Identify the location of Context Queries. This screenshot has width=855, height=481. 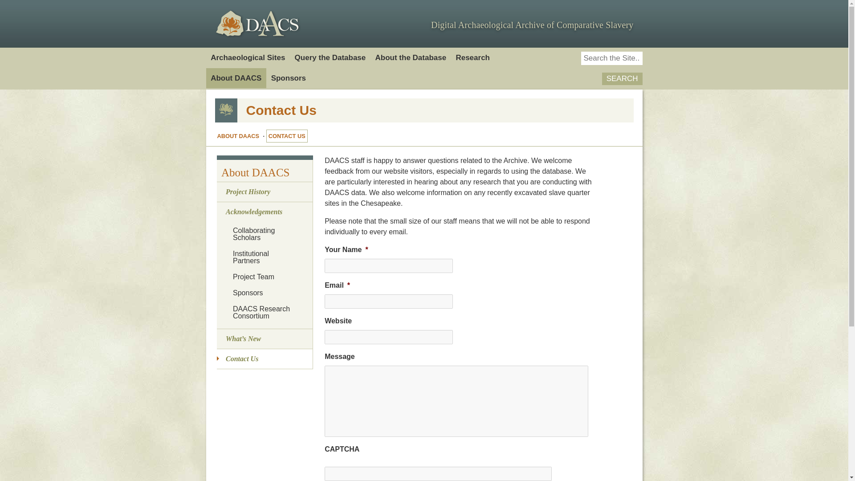
(334, 90).